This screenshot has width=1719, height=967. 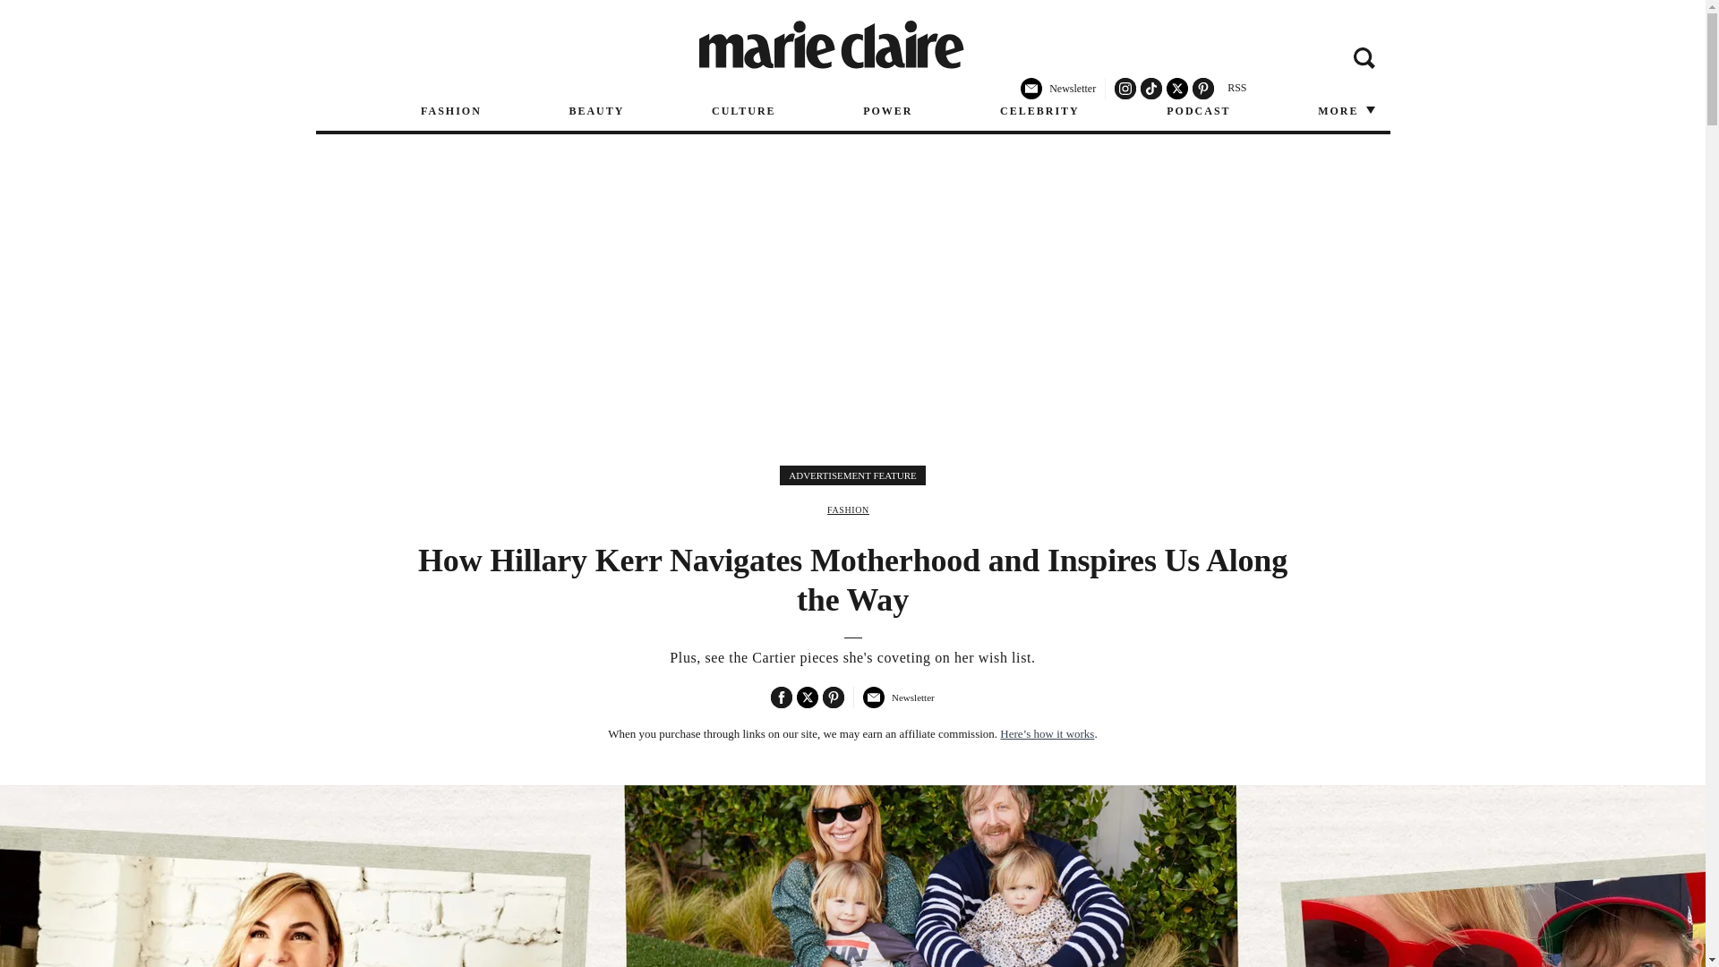 What do you see at coordinates (887, 111) in the screenshot?
I see `POWER` at bounding box center [887, 111].